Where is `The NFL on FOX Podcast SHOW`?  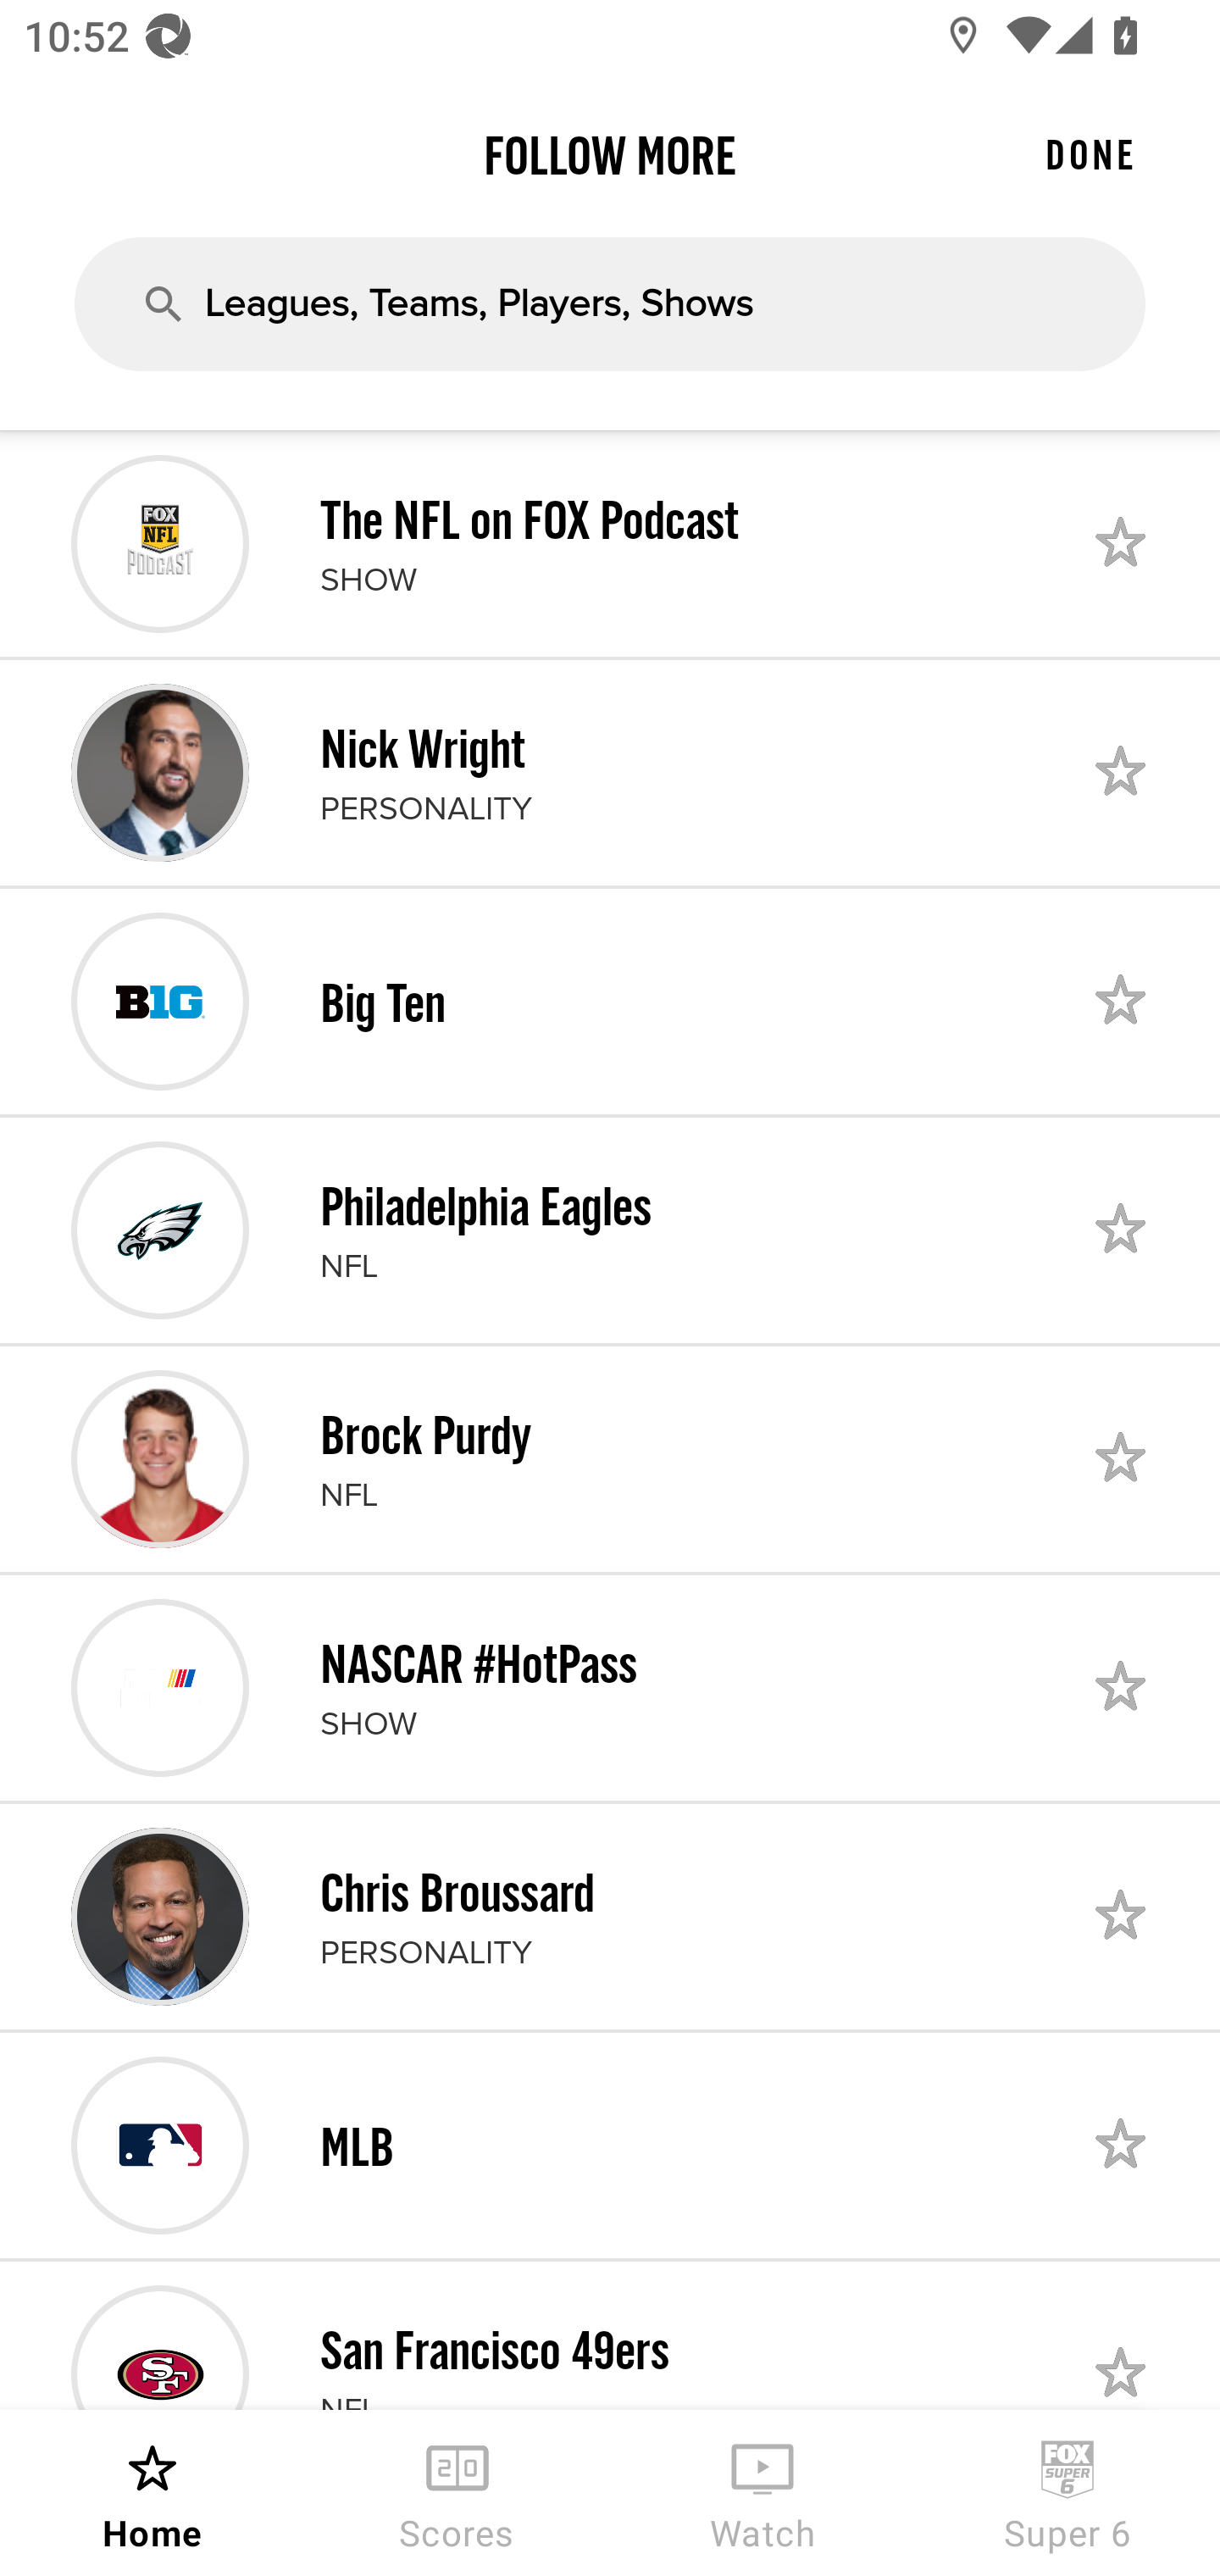
The NFL on FOX Podcast SHOW is located at coordinates (610, 543).